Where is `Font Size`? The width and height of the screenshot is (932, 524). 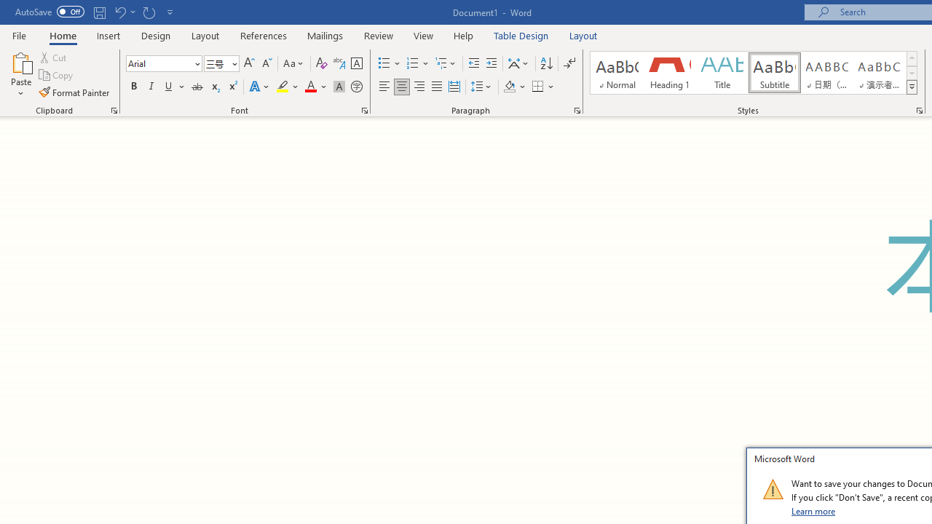 Font Size is located at coordinates (221, 64).